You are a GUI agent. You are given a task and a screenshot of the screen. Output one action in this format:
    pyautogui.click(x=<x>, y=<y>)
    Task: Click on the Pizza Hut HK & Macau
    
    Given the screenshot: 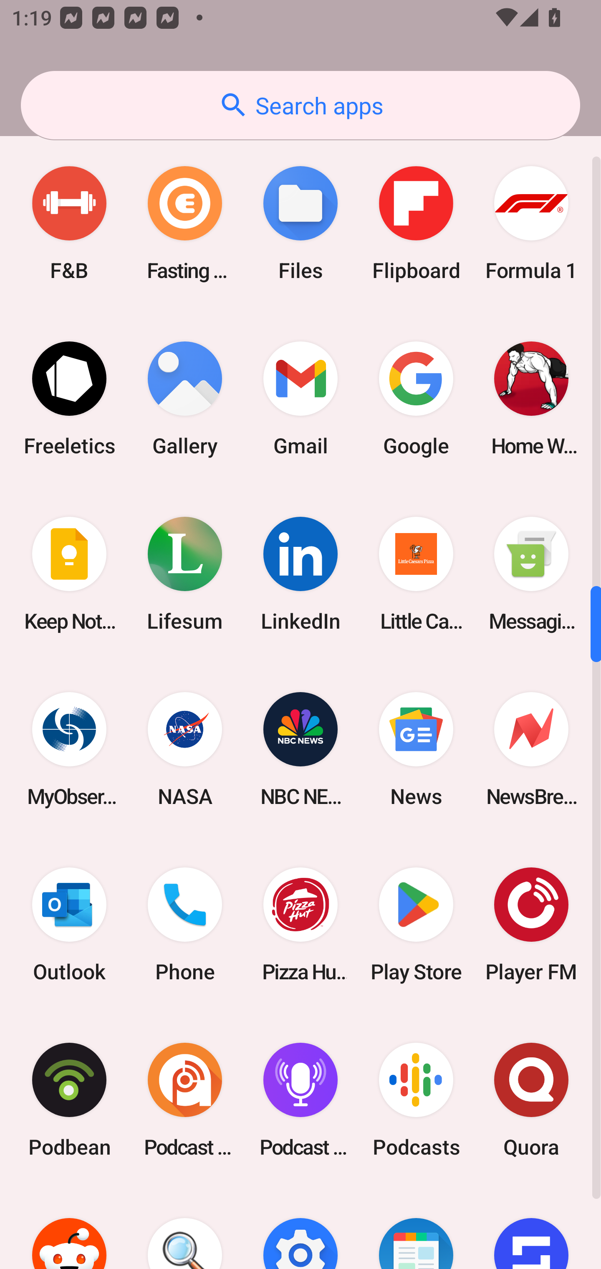 What is the action you would take?
    pyautogui.click(x=300, y=925)
    